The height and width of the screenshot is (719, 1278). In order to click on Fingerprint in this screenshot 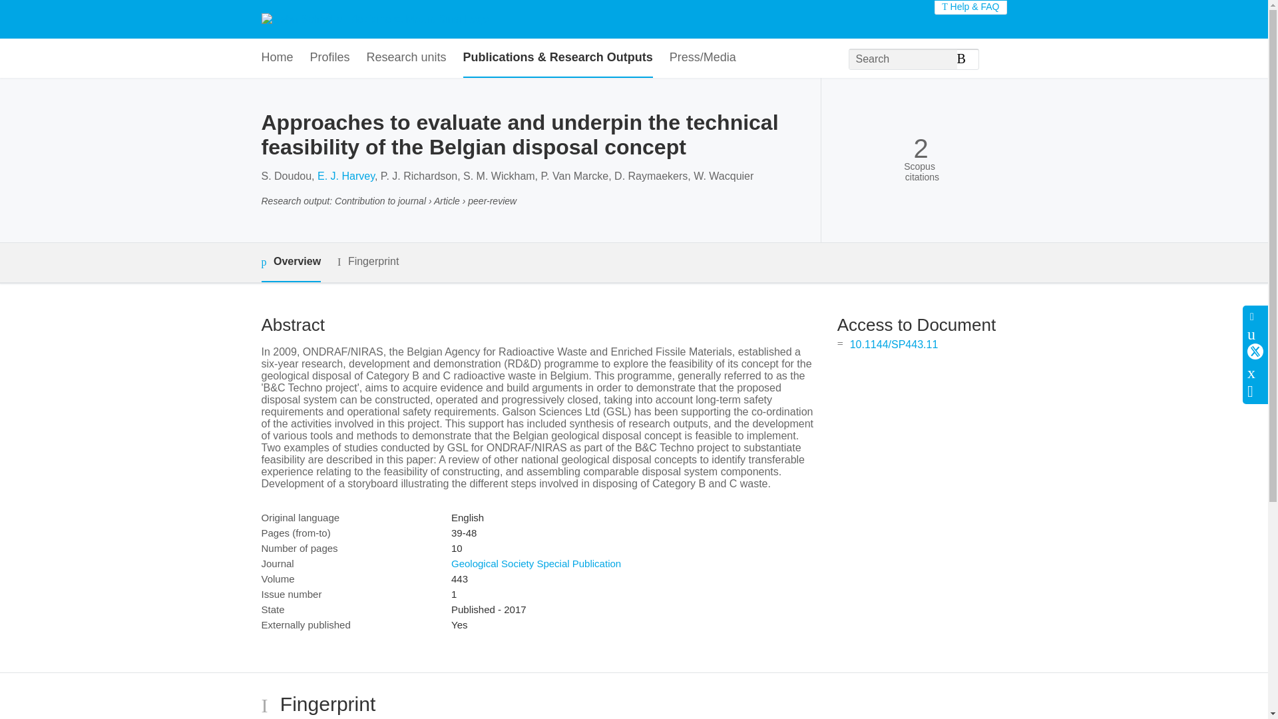, I will do `click(367, 262)`.